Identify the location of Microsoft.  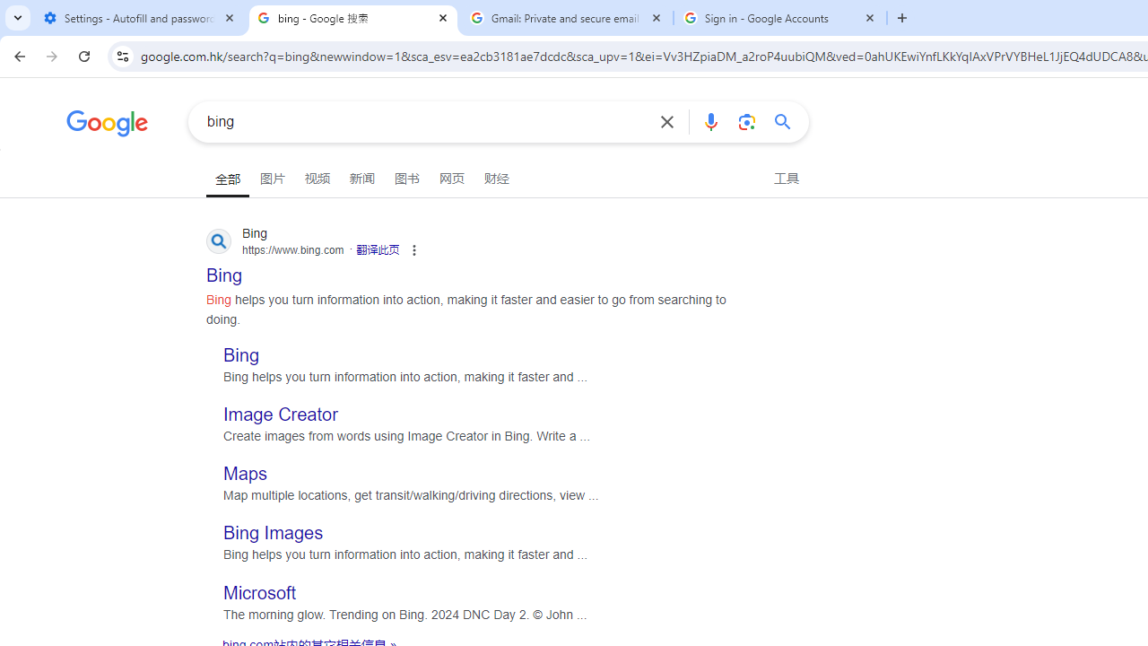
(260, 592).